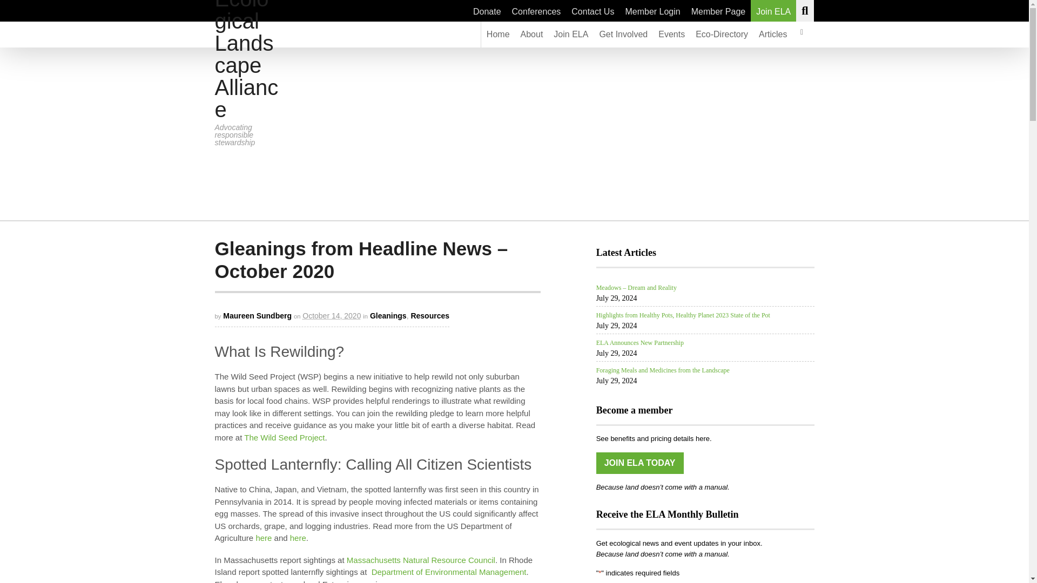 The height and width of the screenshot is (583, 1037). What do you see at coordinates (430, 315) in the screenshot?
I see `View all items in Resources` at bounding box center [430, 315].